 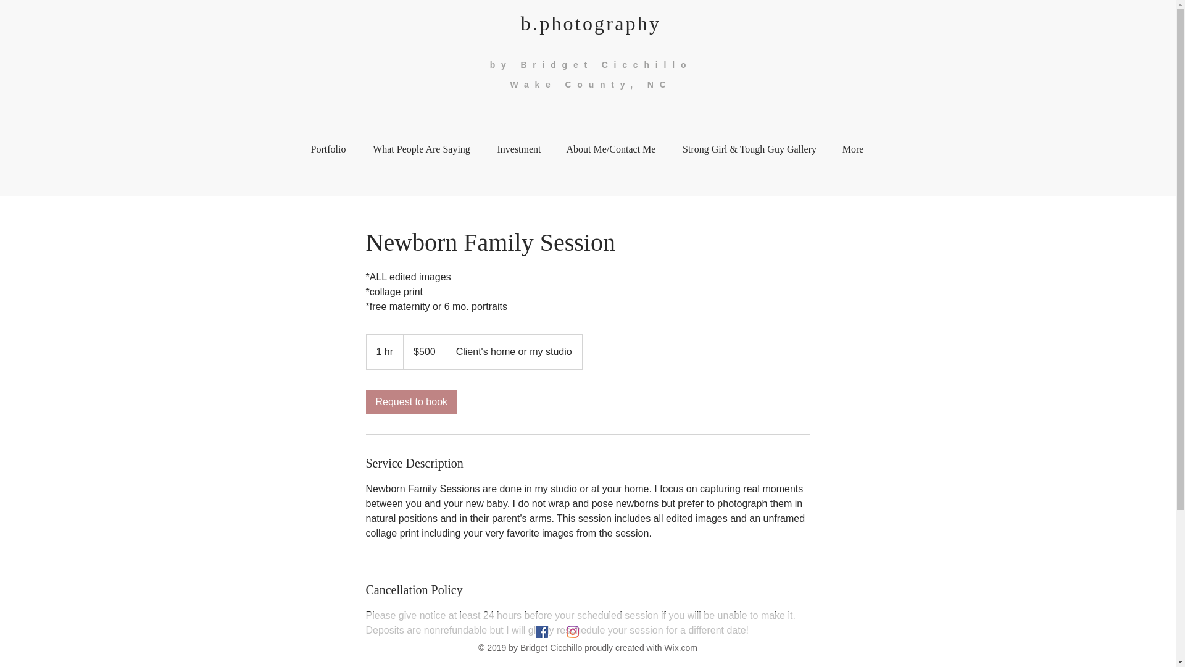 I want to click on Request to book, so click(x=411, y=401).